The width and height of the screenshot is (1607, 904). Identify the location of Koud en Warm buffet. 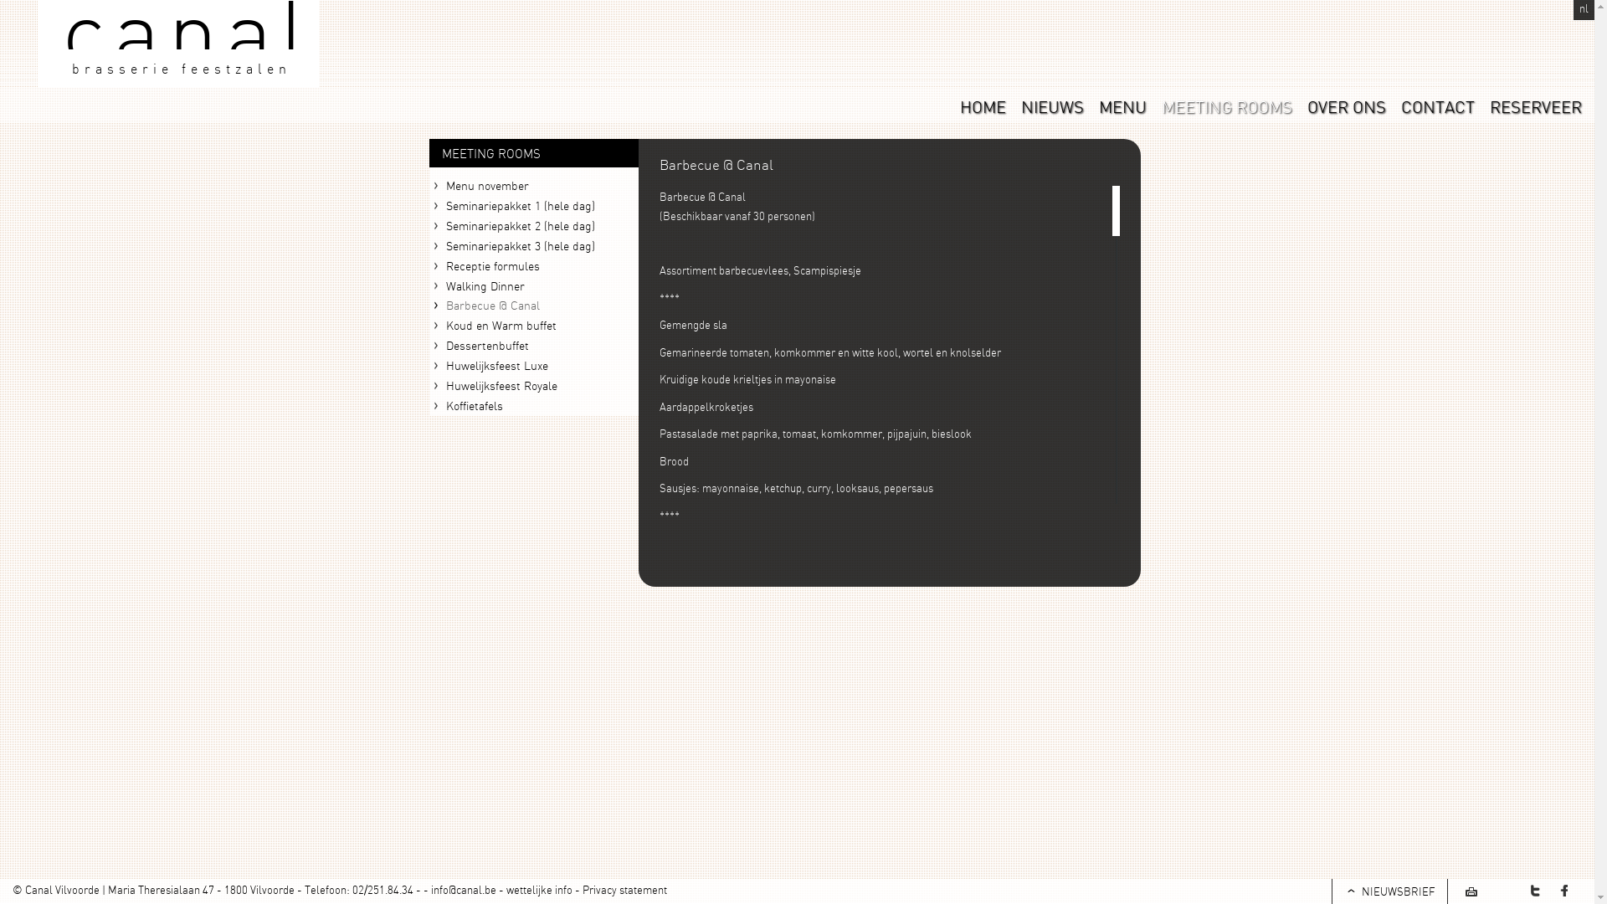
(533, 326).